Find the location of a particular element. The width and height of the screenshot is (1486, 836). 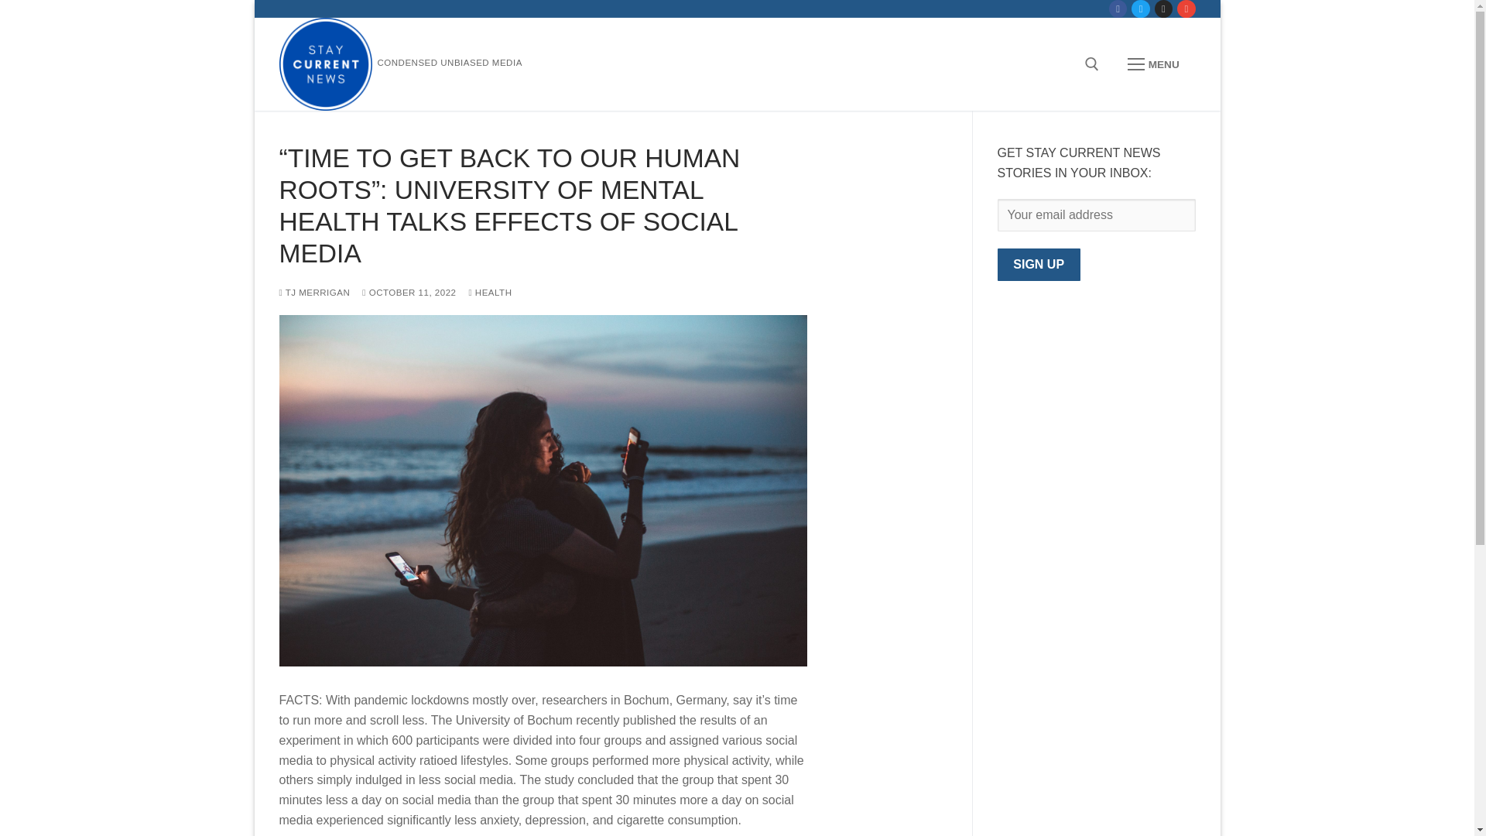

Sign up is located at coordinates (1039, 264).